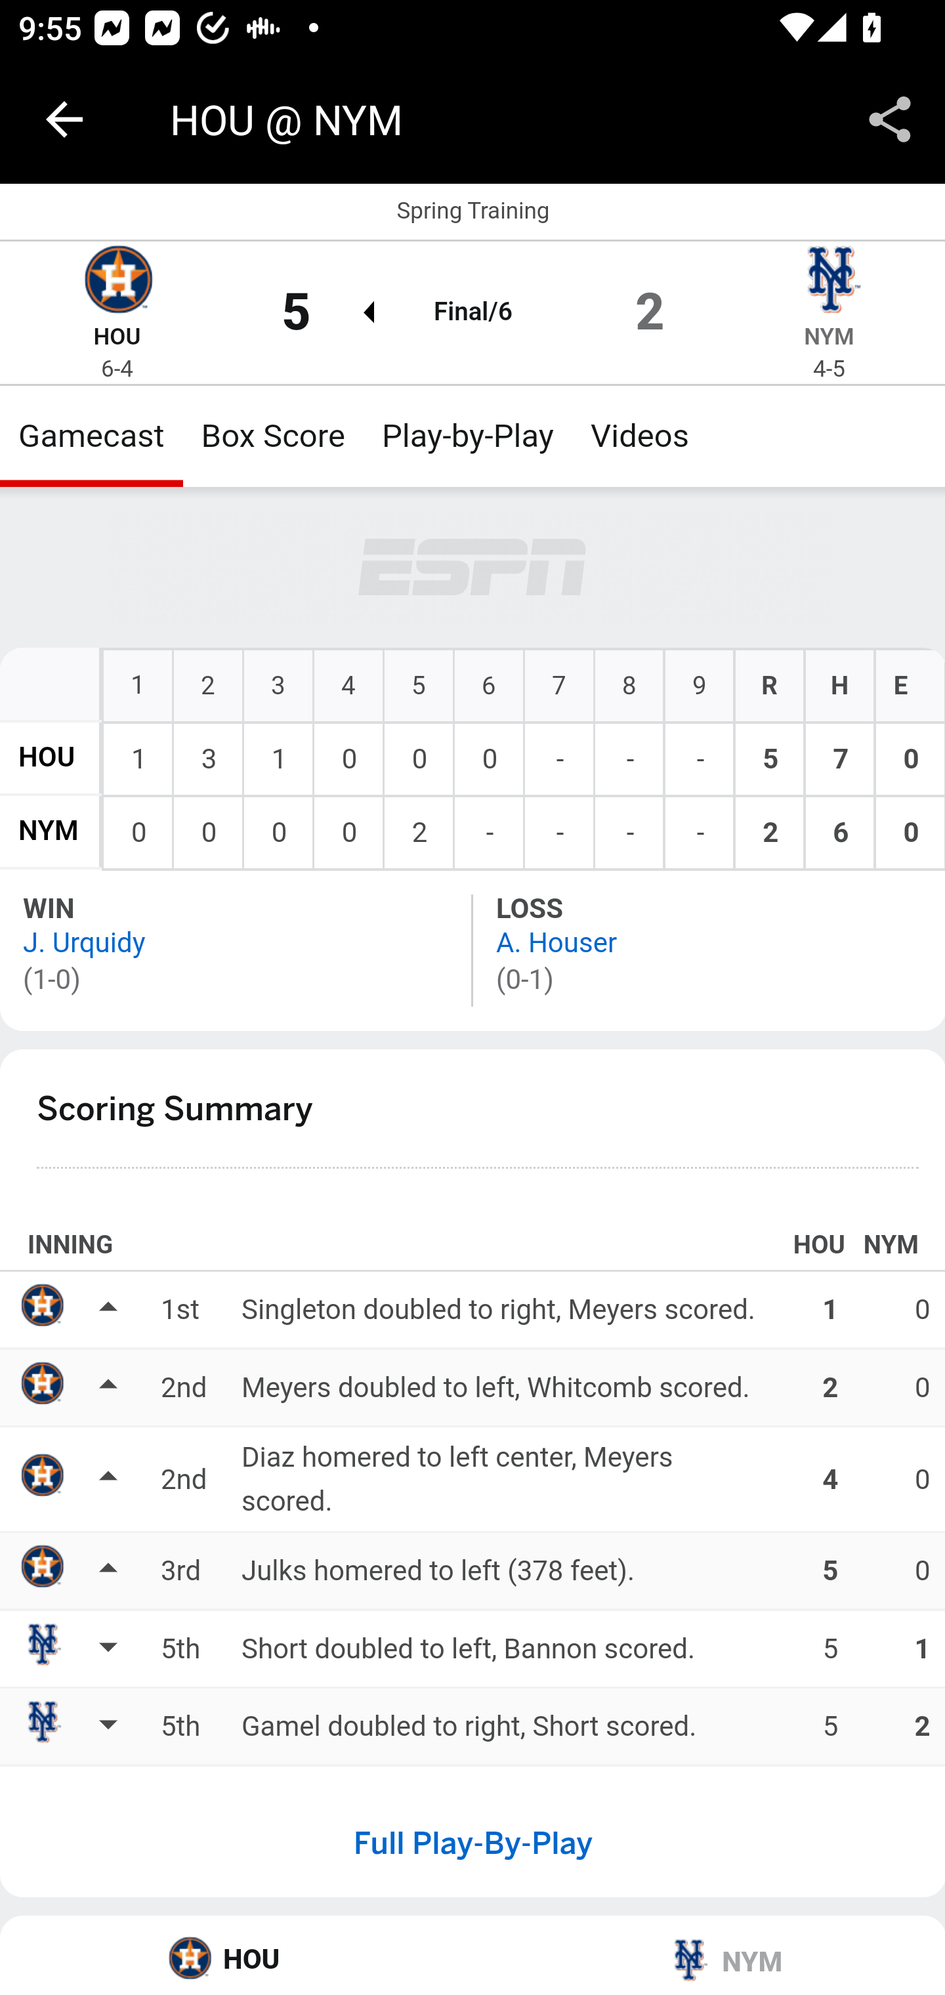  I want to click on HOU, so click(238, 1955).